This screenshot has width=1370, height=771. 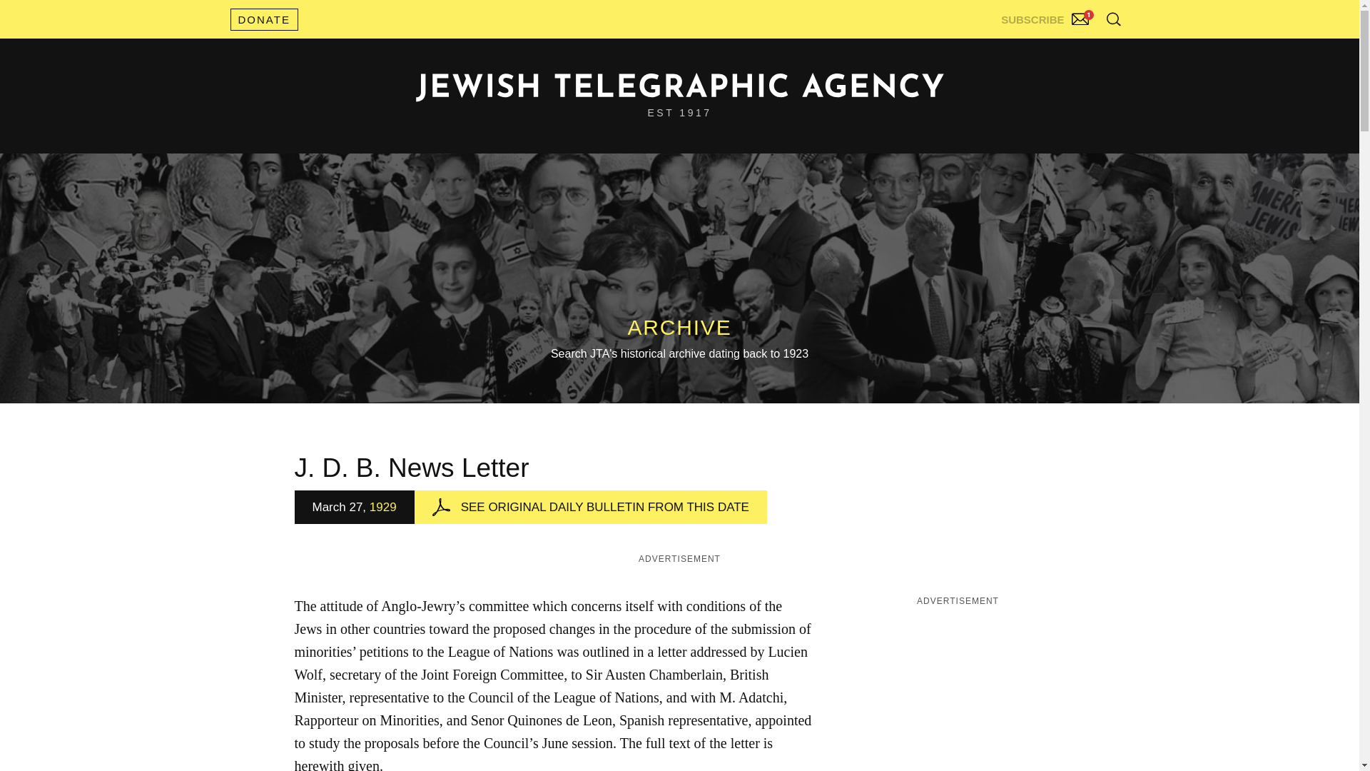 What do you see at coordinates (1047, 16) in the screenshot?
I see `SUBSCRIBE` at bounding box center [1047, 16].